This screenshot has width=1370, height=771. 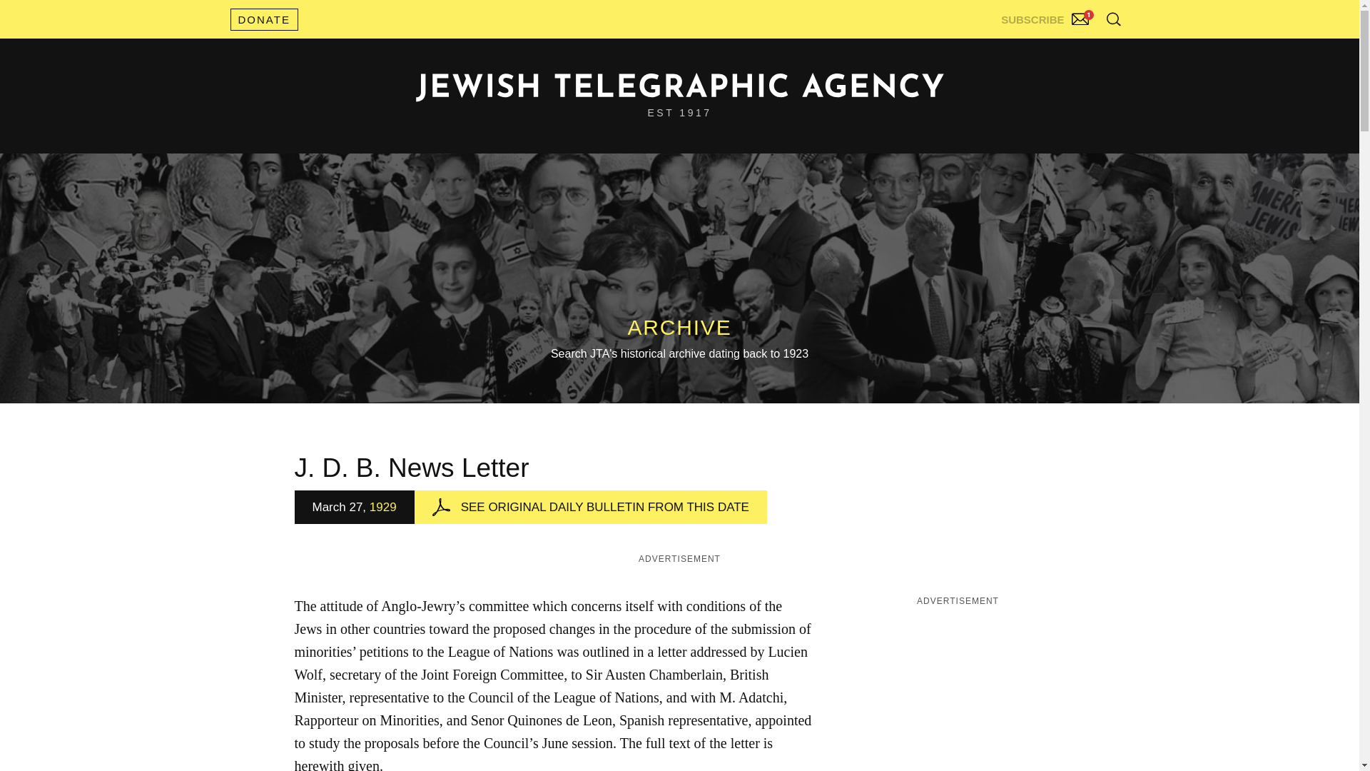 What do you see at coordinates (1047, 16) in the screenshot?
I see `SUBSCRIBE` at bounding box center [1047, 16].